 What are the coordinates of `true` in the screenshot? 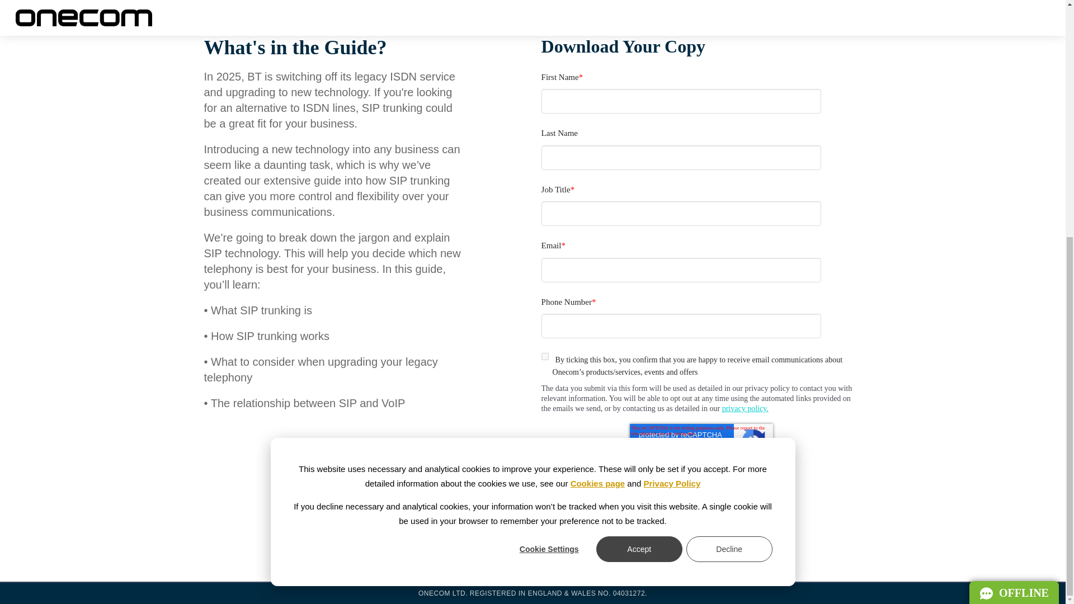 It's located at (1014, 207).